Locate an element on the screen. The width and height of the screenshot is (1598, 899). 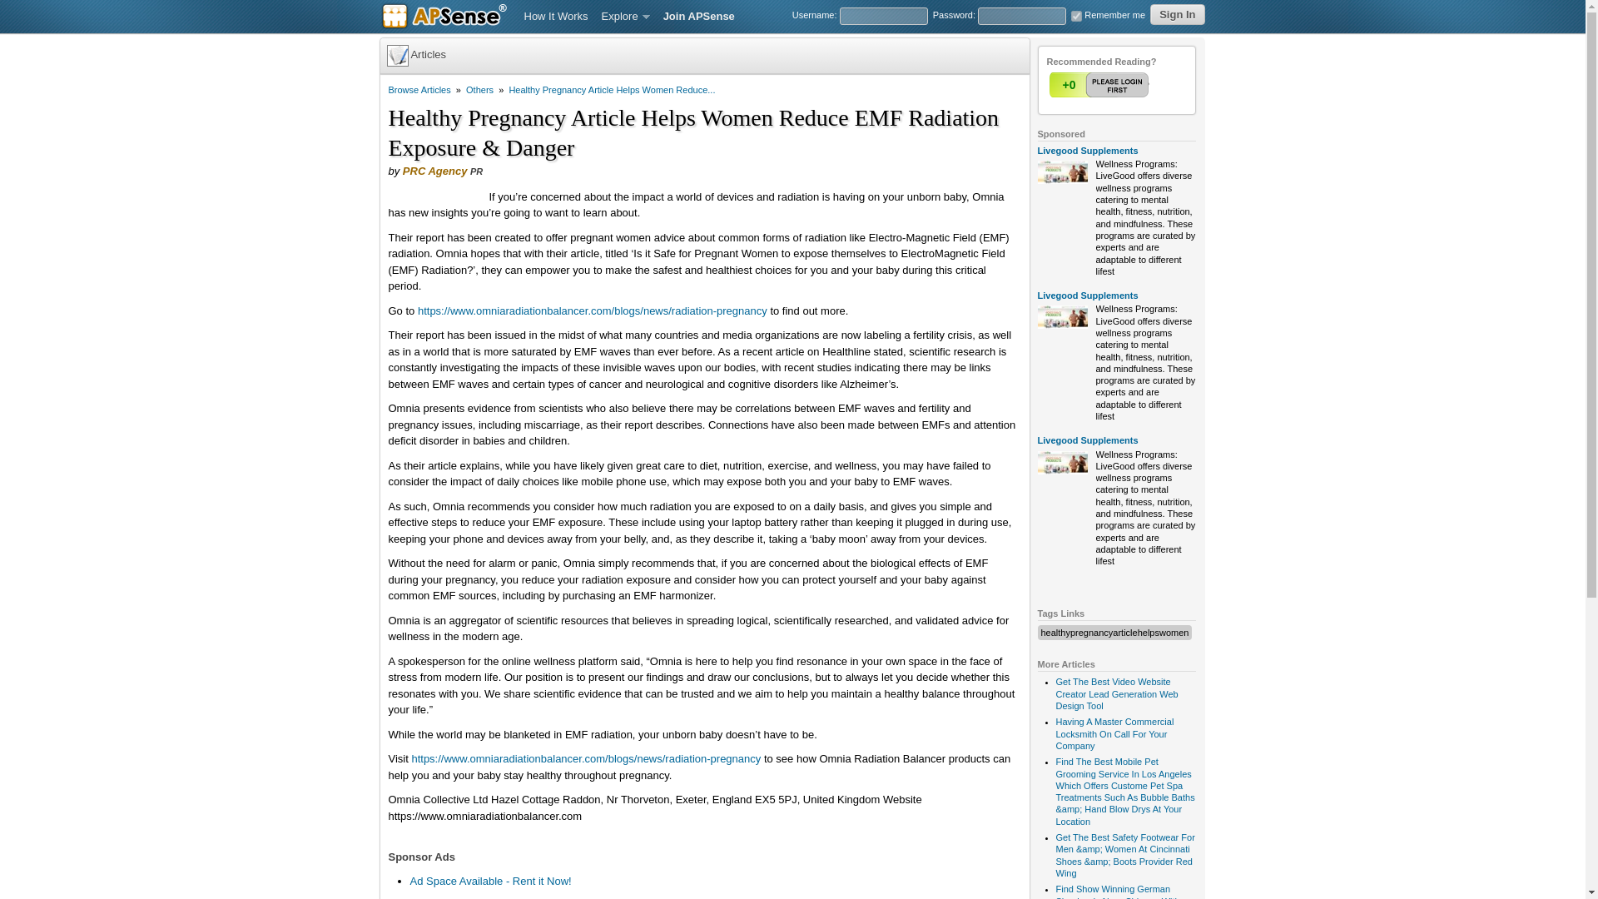
1 is located at coordinates (1075, 15).